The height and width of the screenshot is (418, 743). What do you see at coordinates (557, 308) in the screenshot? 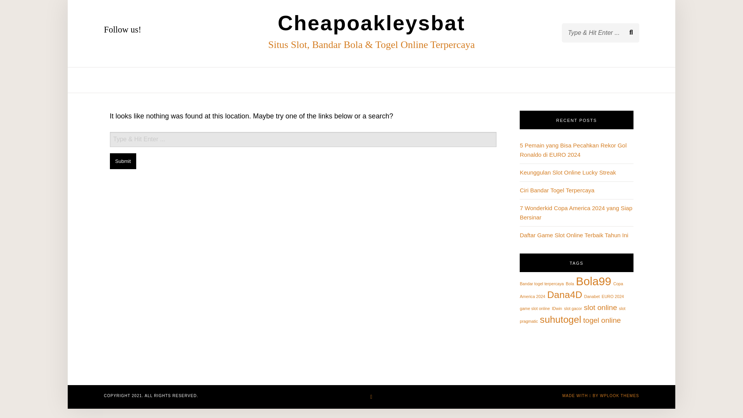
I see `IDwin` at bounding box center [557, 308].